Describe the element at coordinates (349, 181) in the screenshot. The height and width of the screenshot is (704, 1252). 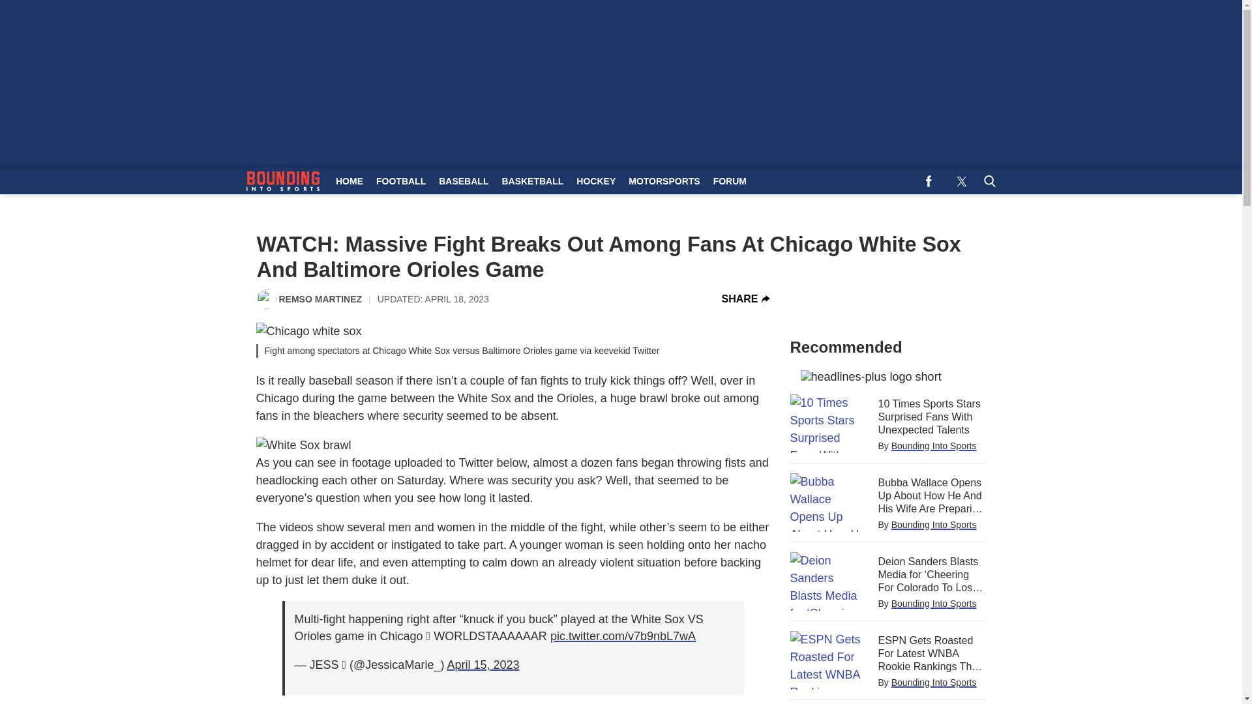
I see `HOME` at that location.